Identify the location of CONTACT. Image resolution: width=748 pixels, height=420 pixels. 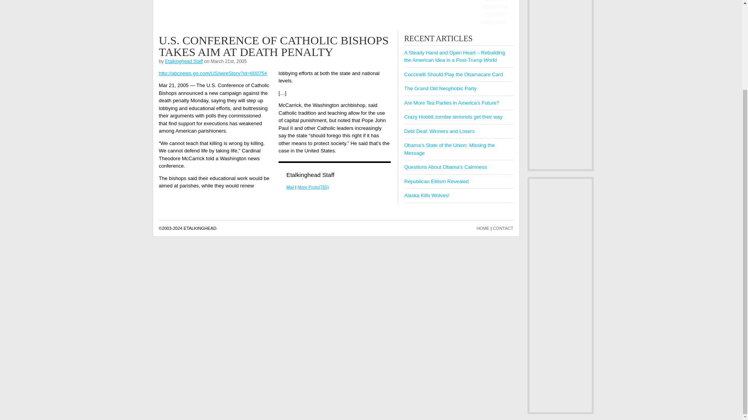
(496, 15).